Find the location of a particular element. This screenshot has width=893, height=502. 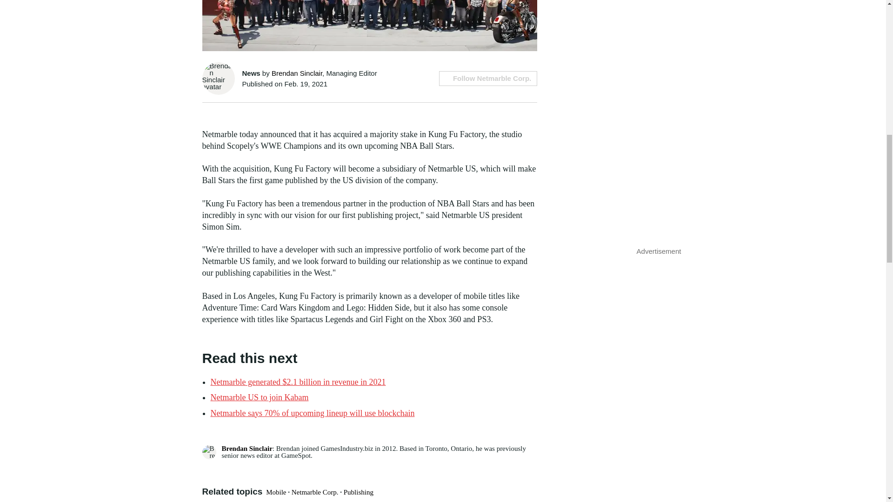

Publishing is located at coordinates (358, 492).